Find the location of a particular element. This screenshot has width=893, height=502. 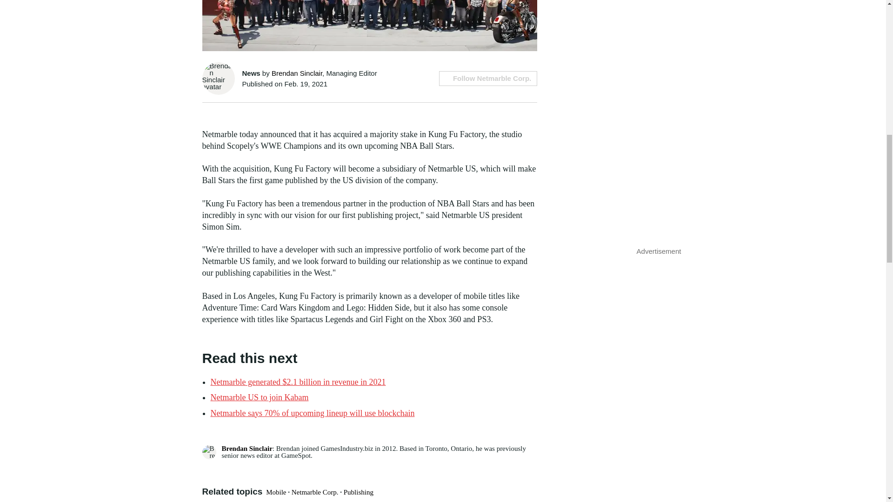

Publishing is located at coordinates (358, 492).